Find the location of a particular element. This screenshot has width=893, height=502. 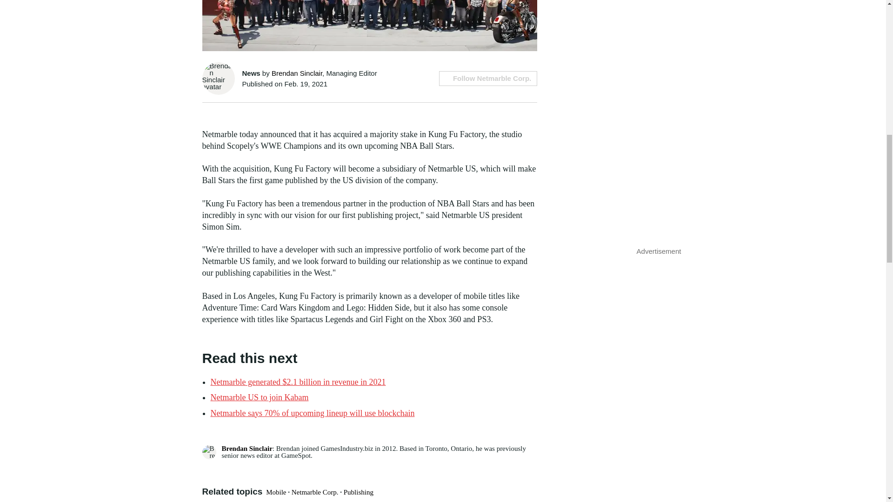

Publishing is located at coordinates (358, 492).